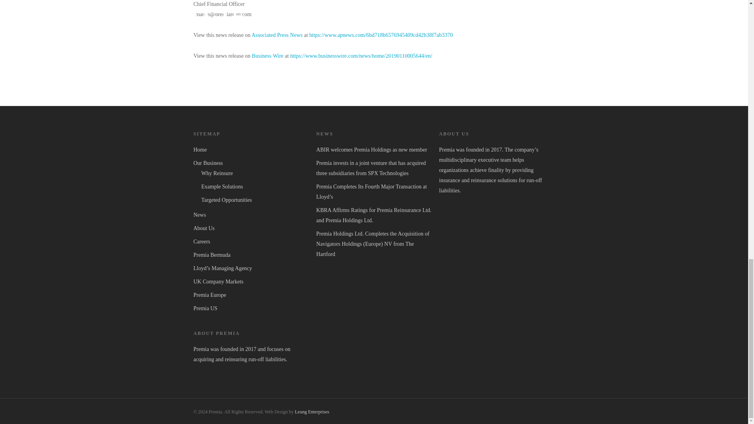 This screenshot has height=424, width=754. What do you see at coordinates (254, 200) in the screenshot?
I see `Targeted Opportunities` at bounding box center [254, 200].